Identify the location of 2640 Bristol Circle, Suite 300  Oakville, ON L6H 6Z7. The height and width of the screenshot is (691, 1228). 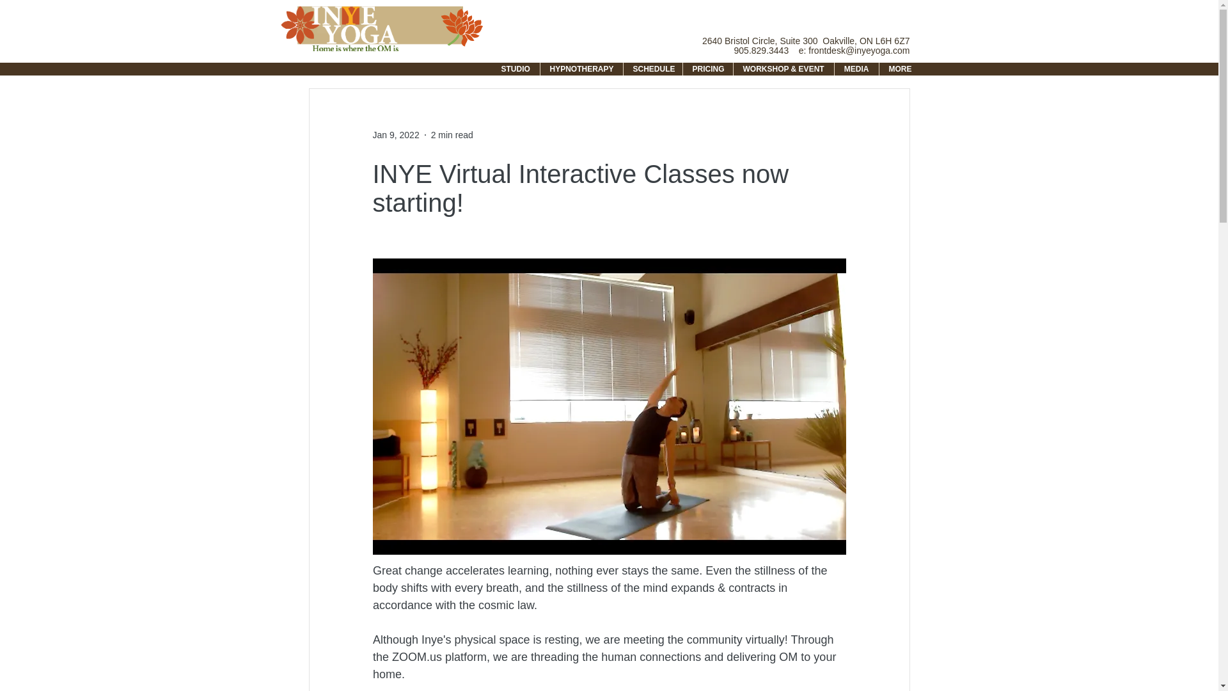
(806, 41).